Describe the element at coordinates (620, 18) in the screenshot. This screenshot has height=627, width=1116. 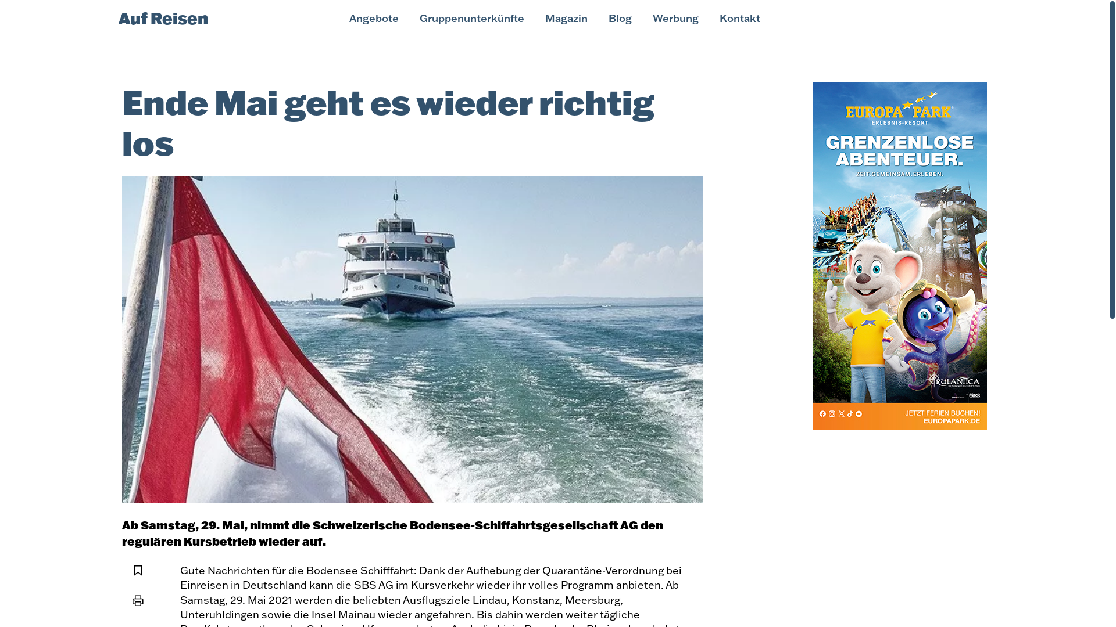
I see `Blog` at that location.